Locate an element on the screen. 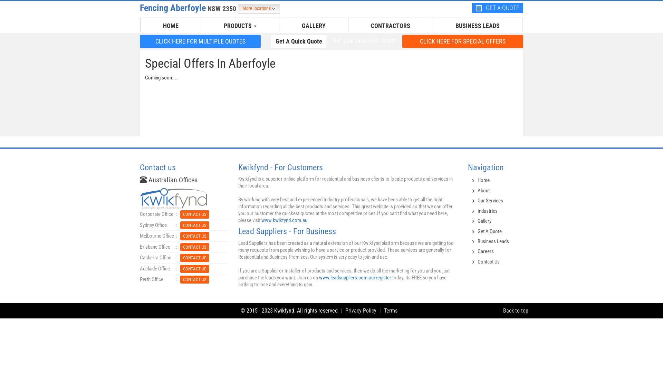 This screenshot has width=663, height=373. CONTACT US is located at coordinates (195, 236).